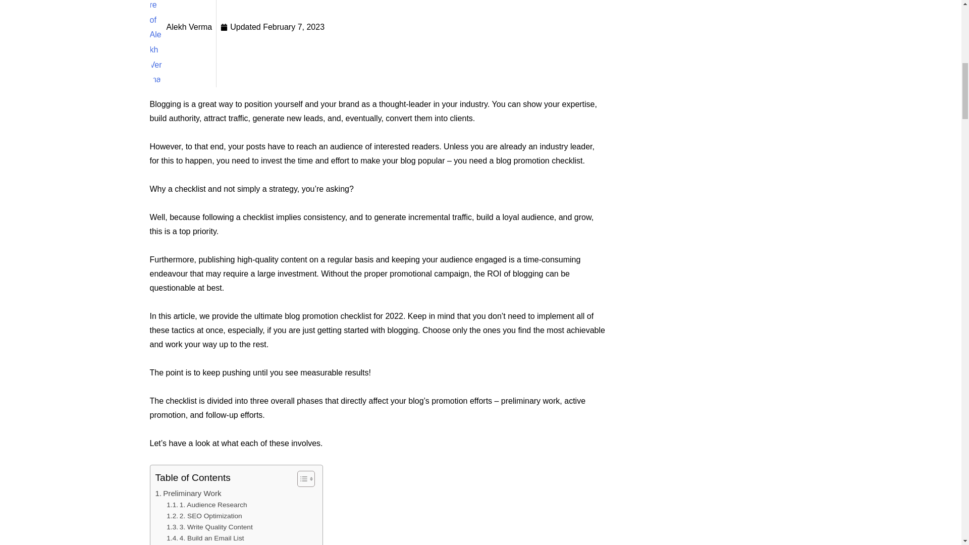  Describe the element at coordinates (188, 494) in the screenshot. I see `Preliminary Work` at that location.